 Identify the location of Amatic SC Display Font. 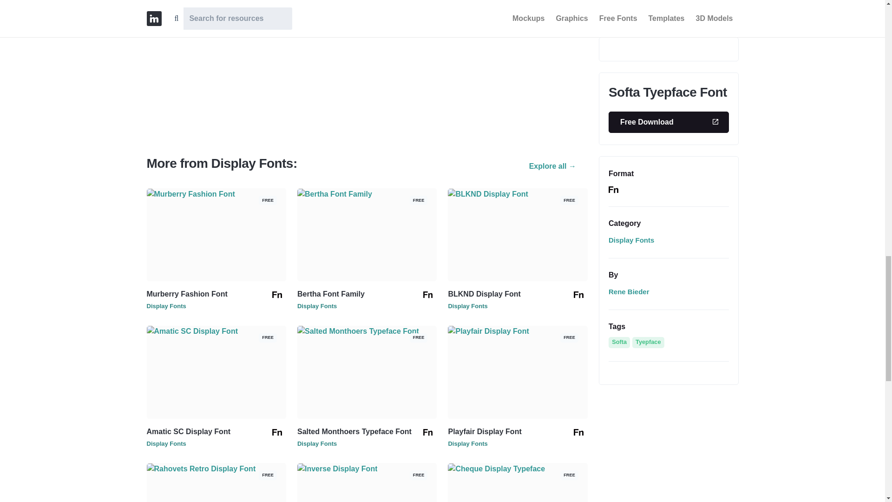
(189, 431).